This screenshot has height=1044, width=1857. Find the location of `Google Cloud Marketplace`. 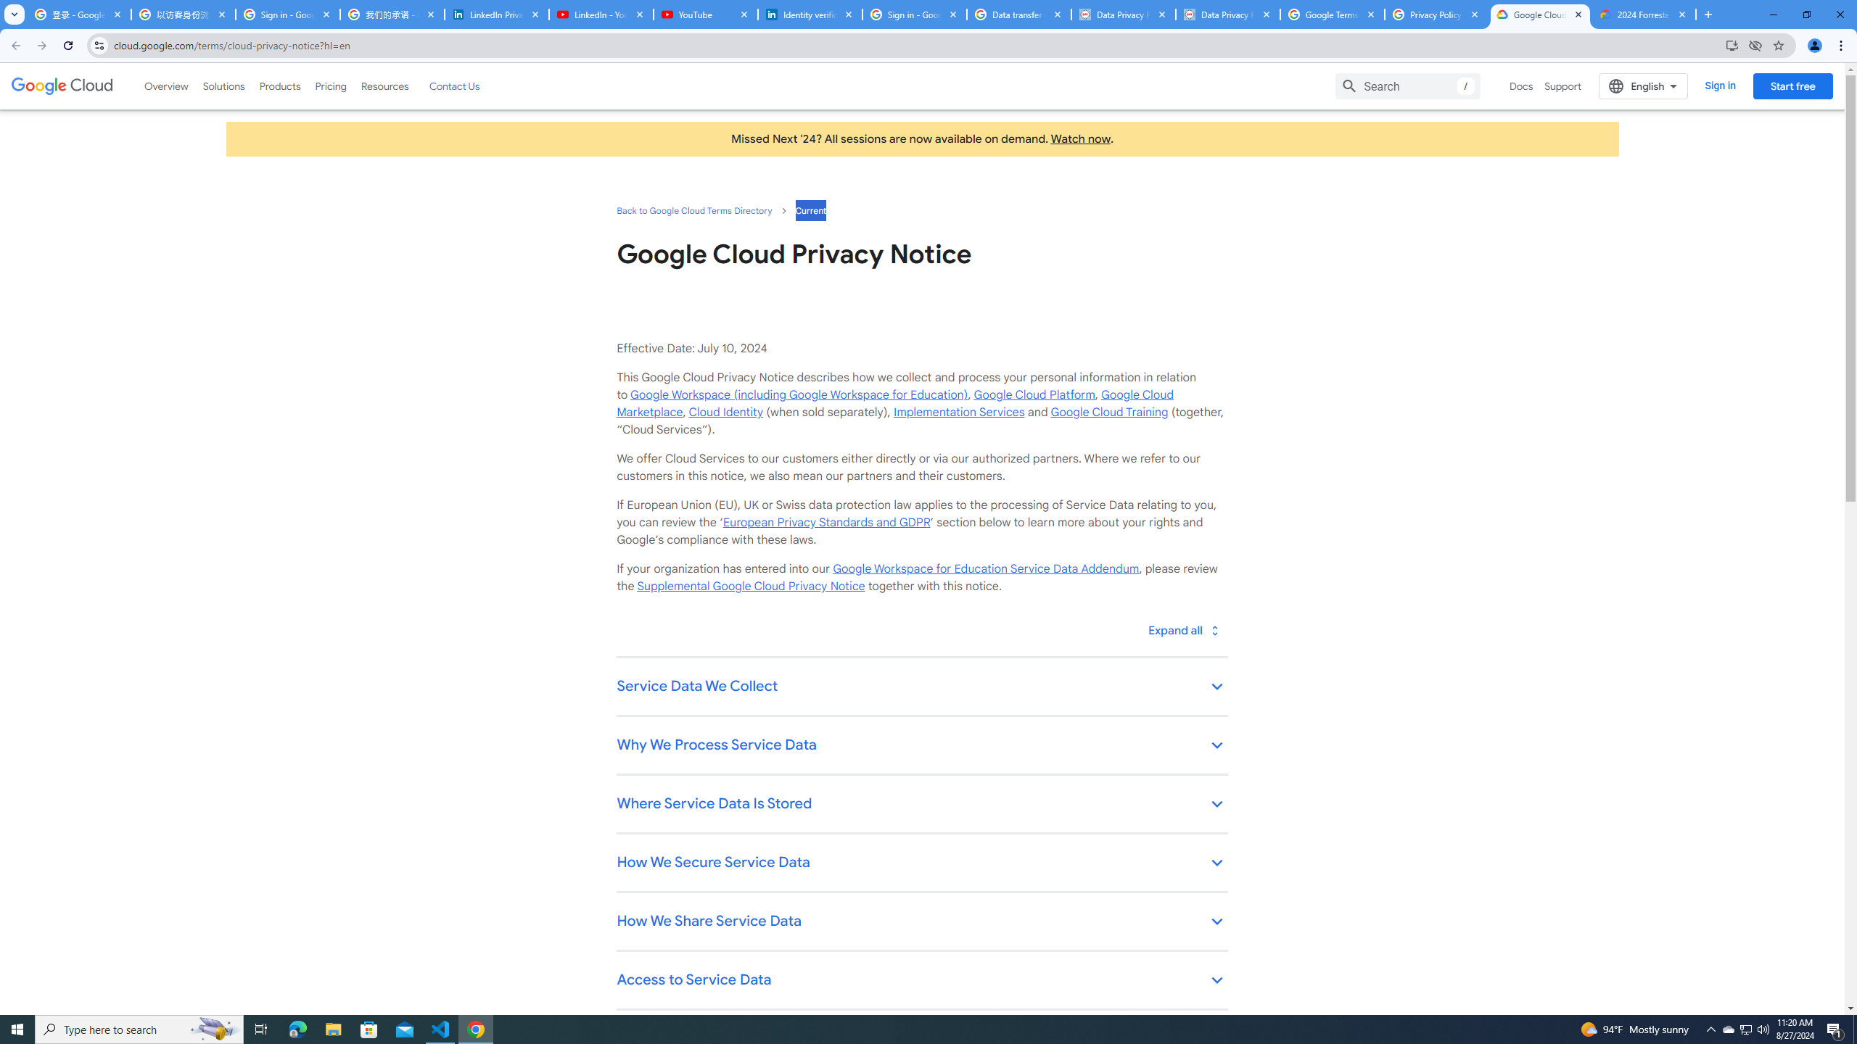

Google Cloud Marketplace is located at coordinates (894, 403).